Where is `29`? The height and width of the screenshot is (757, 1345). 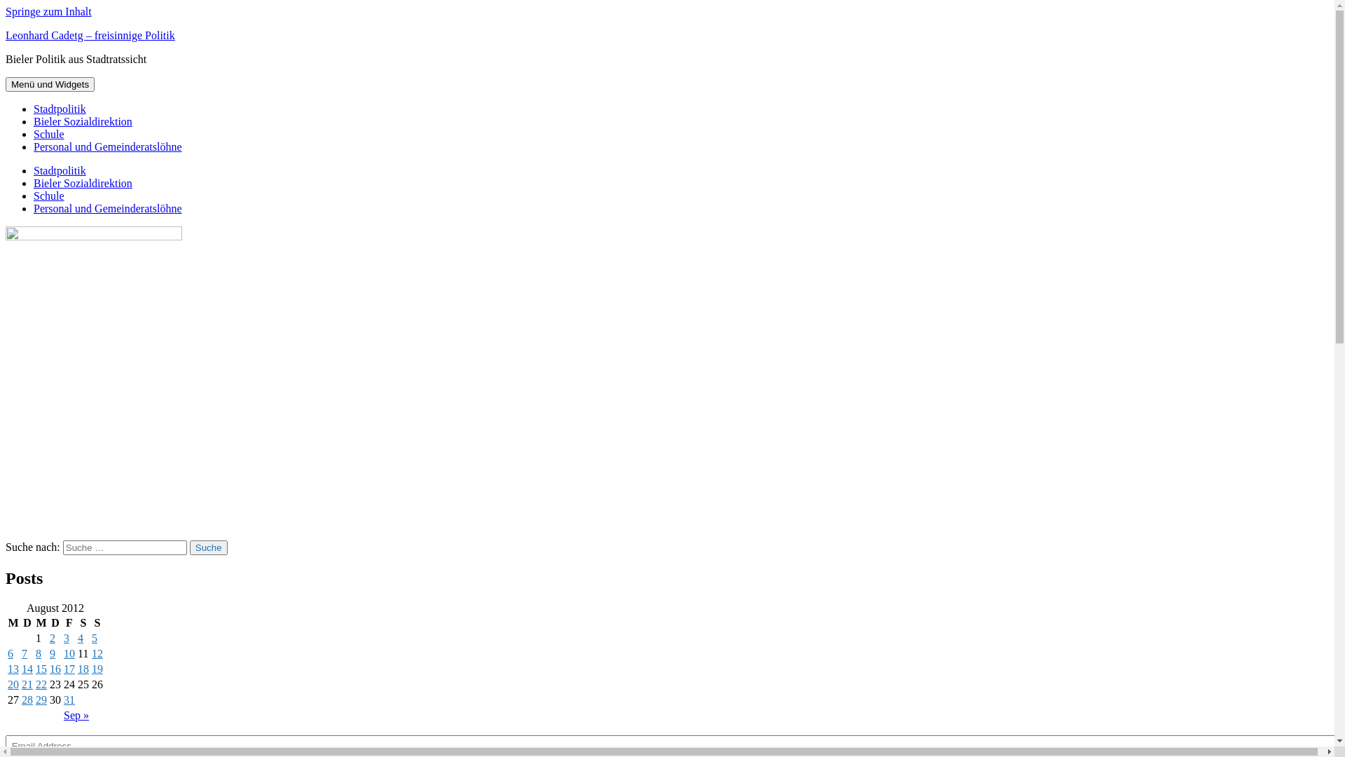 29 is located at coordinates (41, 700).